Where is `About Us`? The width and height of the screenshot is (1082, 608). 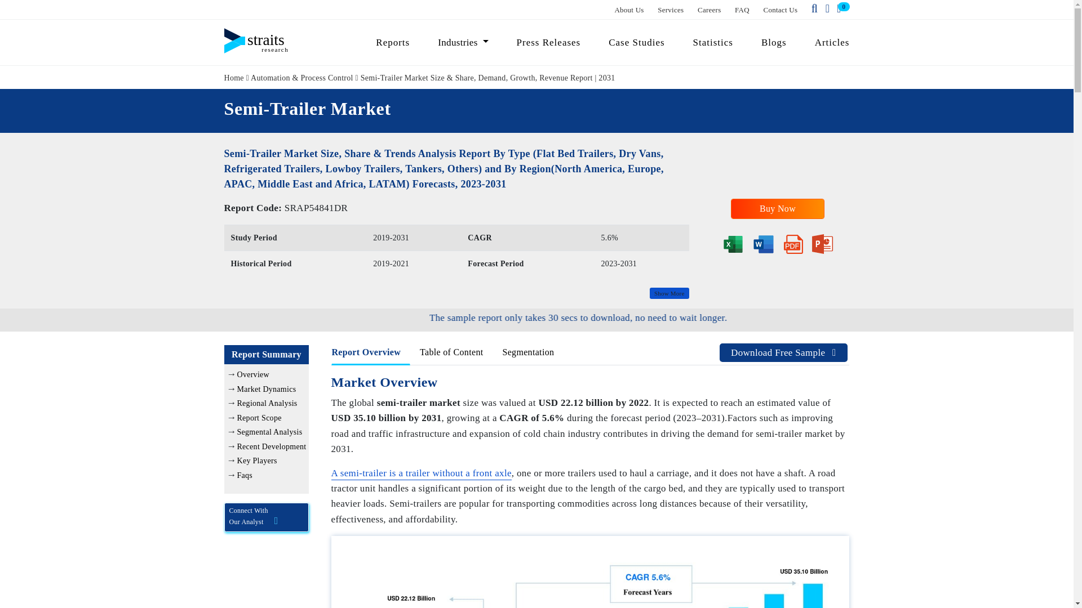 About Us is located at coordinates (629, 9).